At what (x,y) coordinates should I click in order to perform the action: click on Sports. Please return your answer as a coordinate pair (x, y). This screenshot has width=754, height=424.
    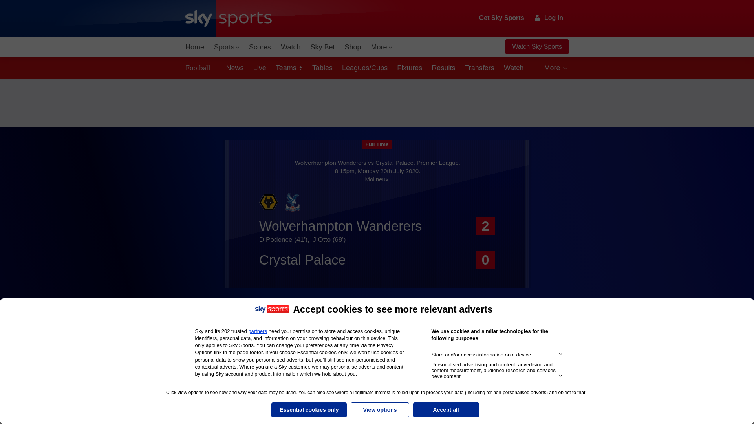
    Looking at the image, I should click on (226, 47).